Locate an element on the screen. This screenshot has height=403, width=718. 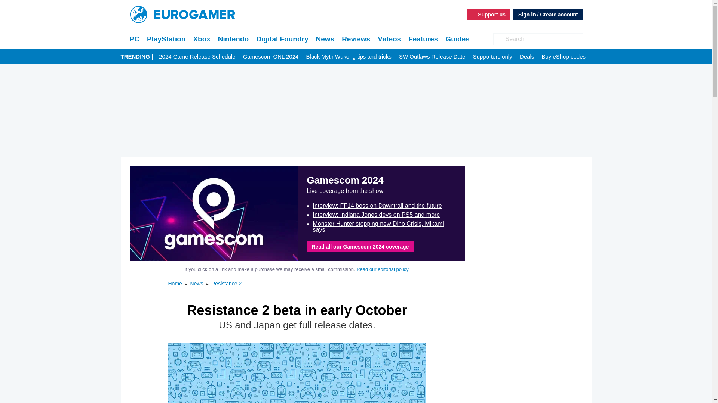
Gamescom 2024 is located at coordinates (213, 213).